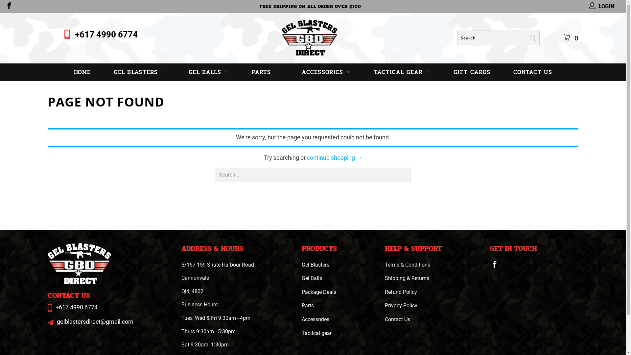 Image resolution: width=631 pixels, height=355 pixels. What do you see at coordinates (209, 72) in the screenshot?
I see `GEL BALLS` at bounding box center [209, 72].